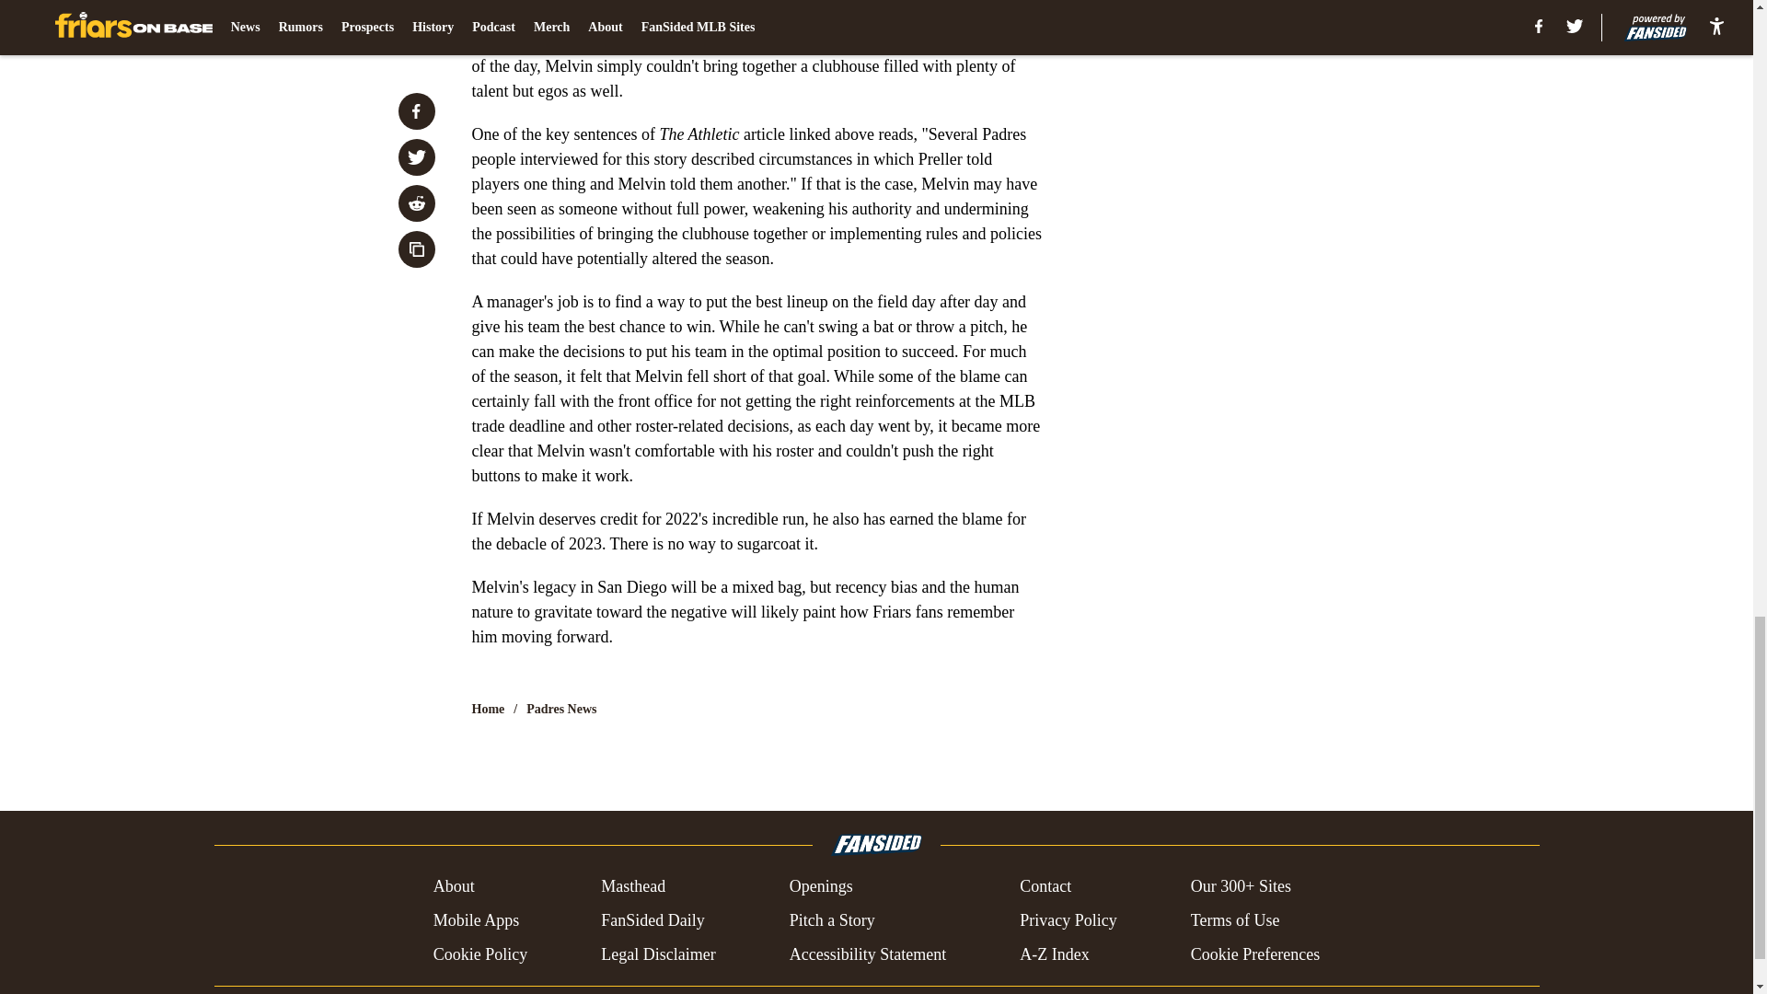 The height and width of the screenshot is (994, 1767). I want to click on Terms of Use, so click(1235, 920).